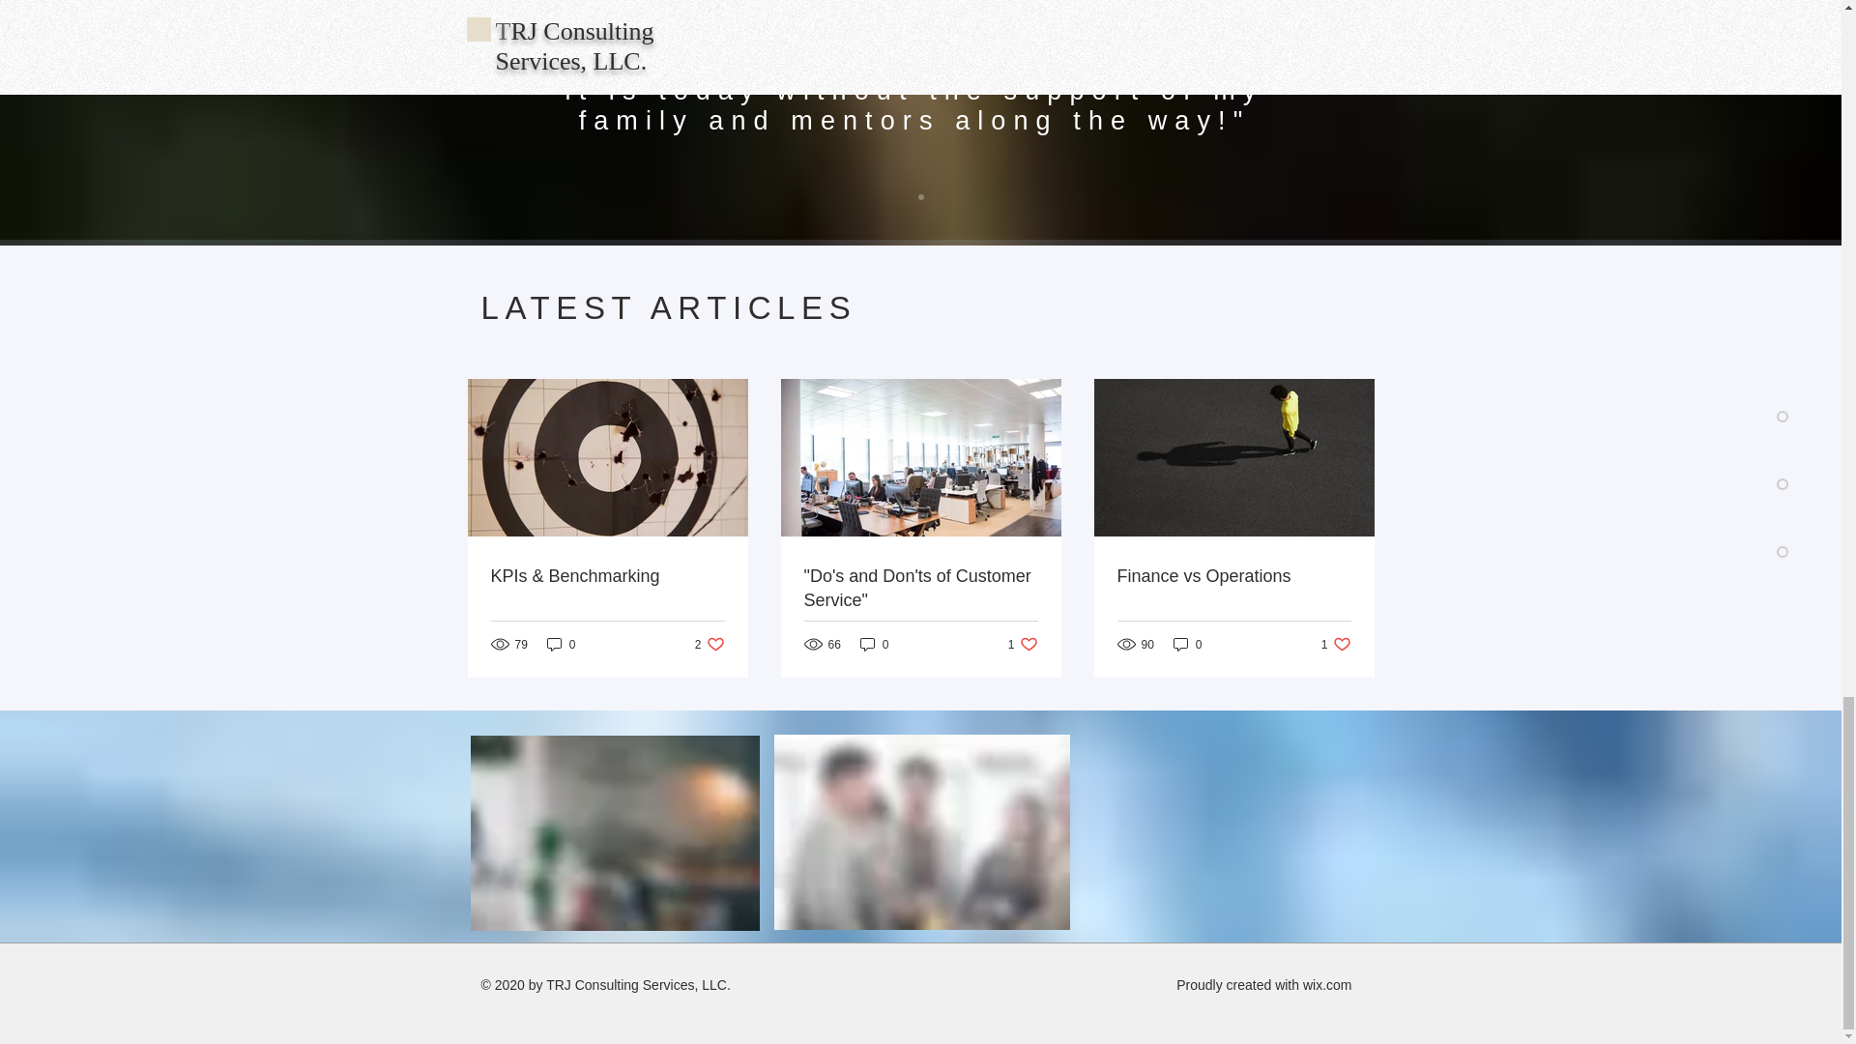 Image resolution: width=1856 pixels, height=1044 pixels. I want to click on Event Management, so click(1336, 644).